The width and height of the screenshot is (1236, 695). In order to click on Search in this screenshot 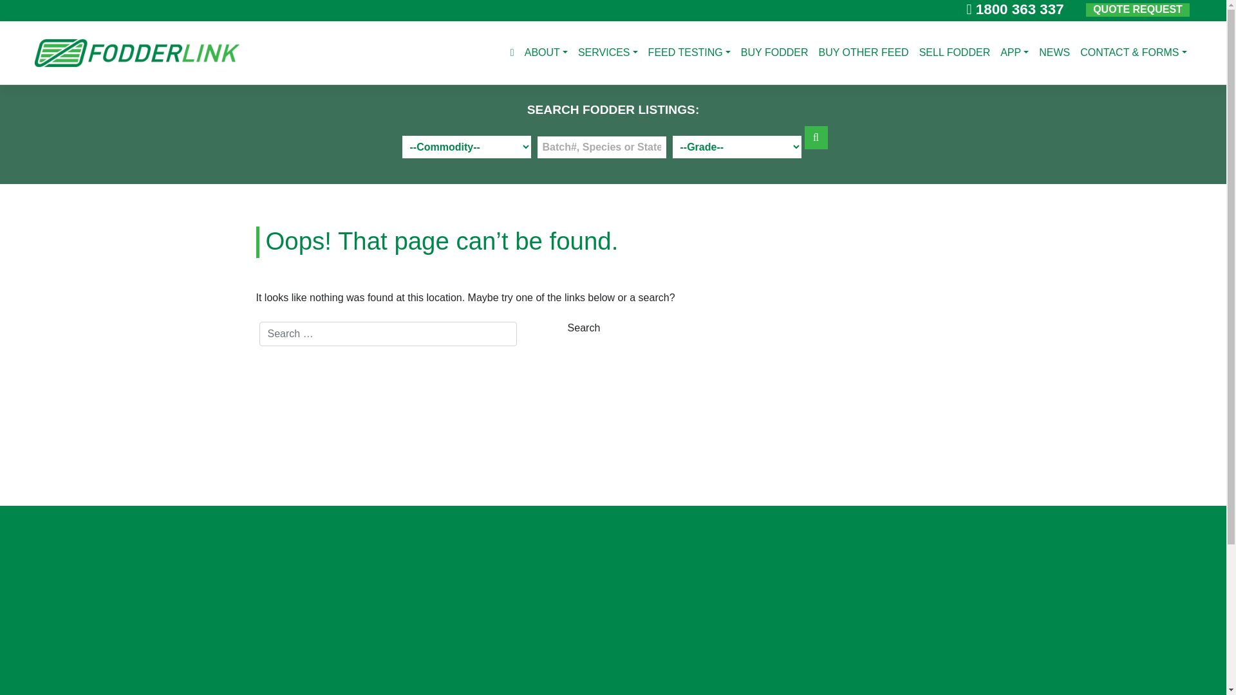, I will do `click(584, 328)`.